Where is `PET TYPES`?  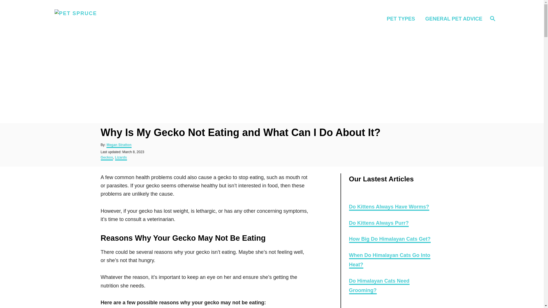 PET TYPES is located at coordinates (402, 18).